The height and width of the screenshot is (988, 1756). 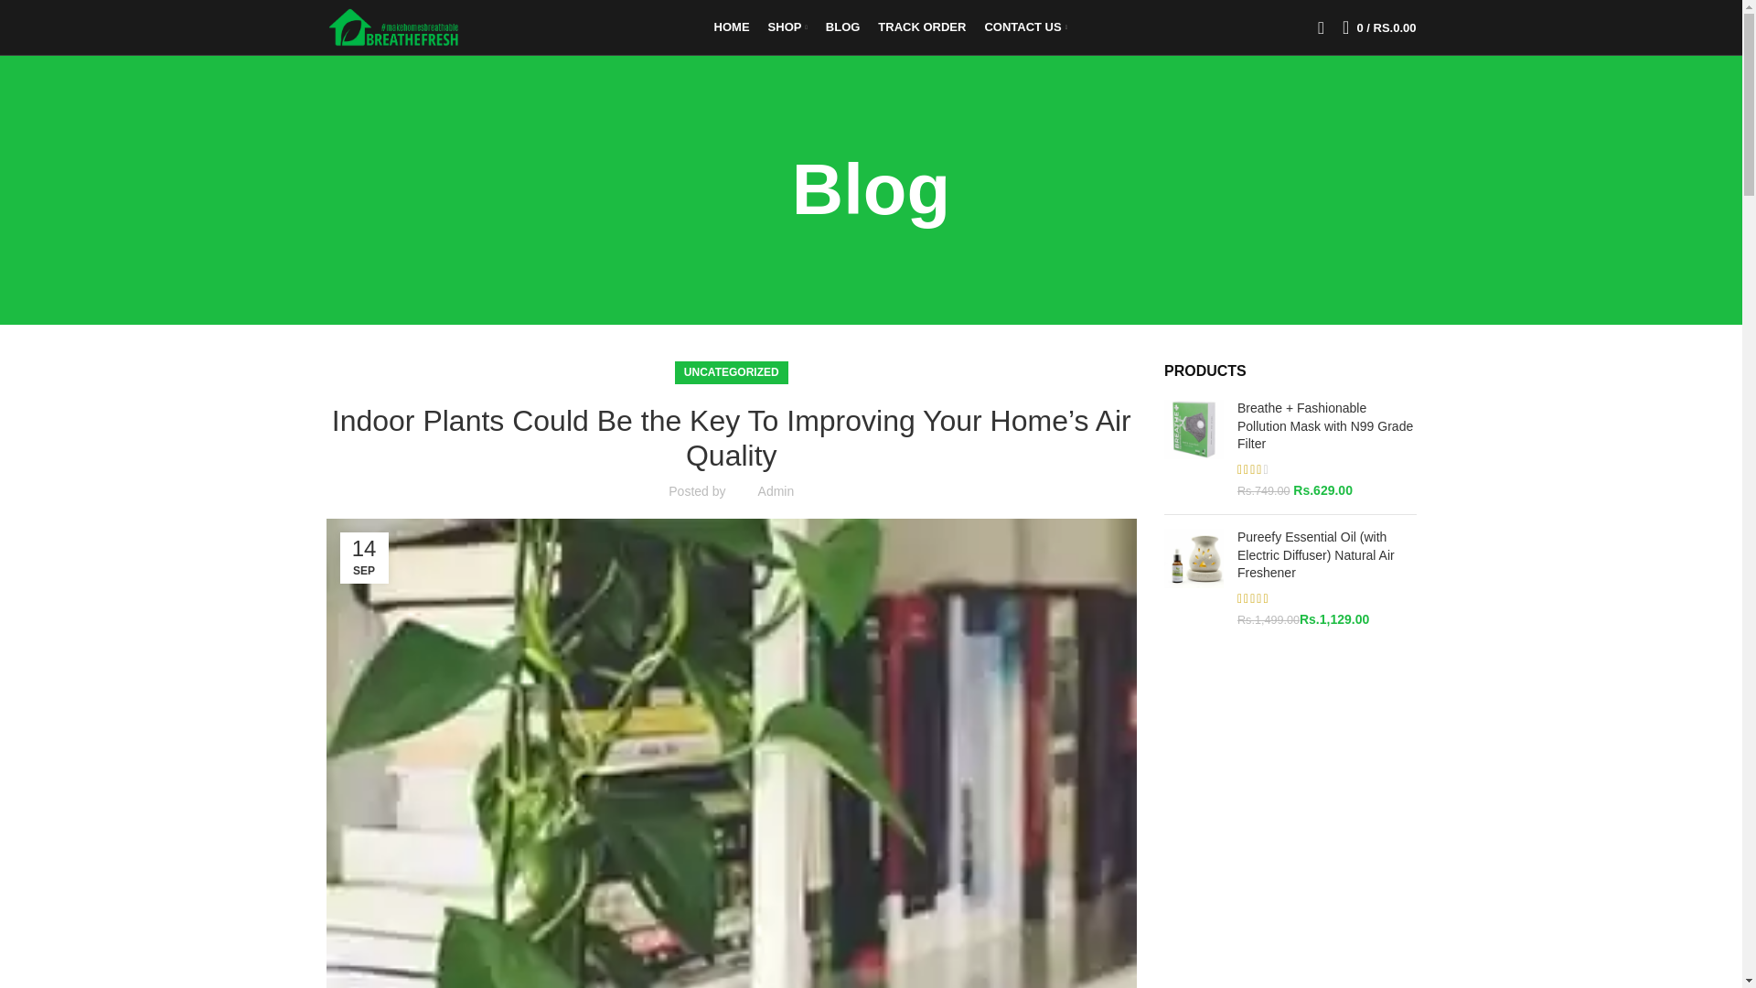 What do you see at coordinates (1172, 316) in the screenshot?
I see `Log in` at bounding box center [1172, 316].